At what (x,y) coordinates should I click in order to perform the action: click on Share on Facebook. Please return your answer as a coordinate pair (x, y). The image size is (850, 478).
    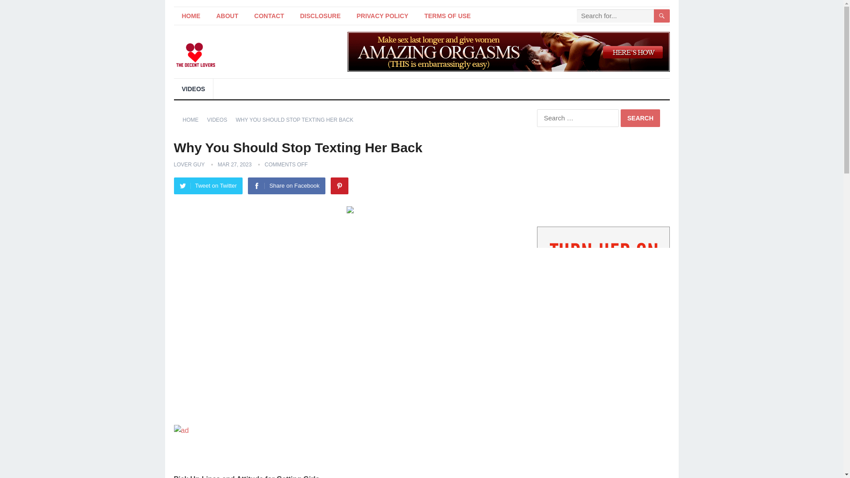
    Looking at the image, I should click on (286, 185).